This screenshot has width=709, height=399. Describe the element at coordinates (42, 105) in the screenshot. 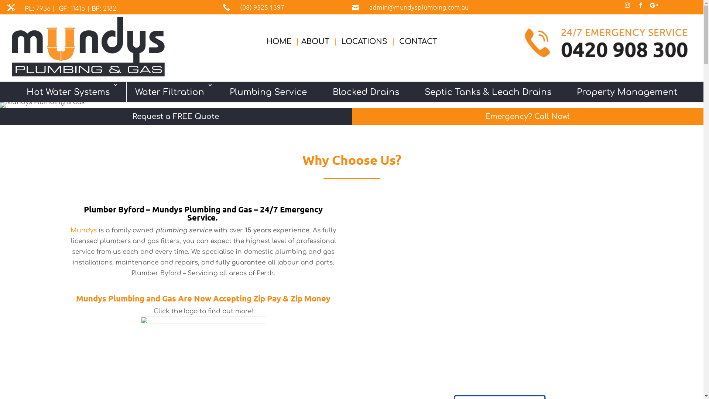

I see `Mundys Plumbing & Gas` at that location.